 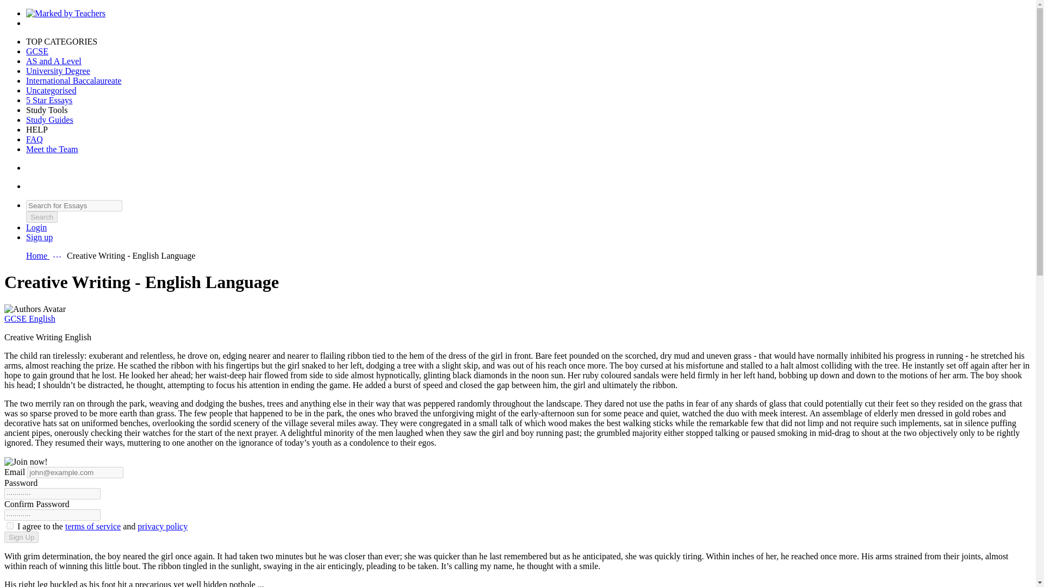 I want to click on GCSE, so click(x=16, y=319).